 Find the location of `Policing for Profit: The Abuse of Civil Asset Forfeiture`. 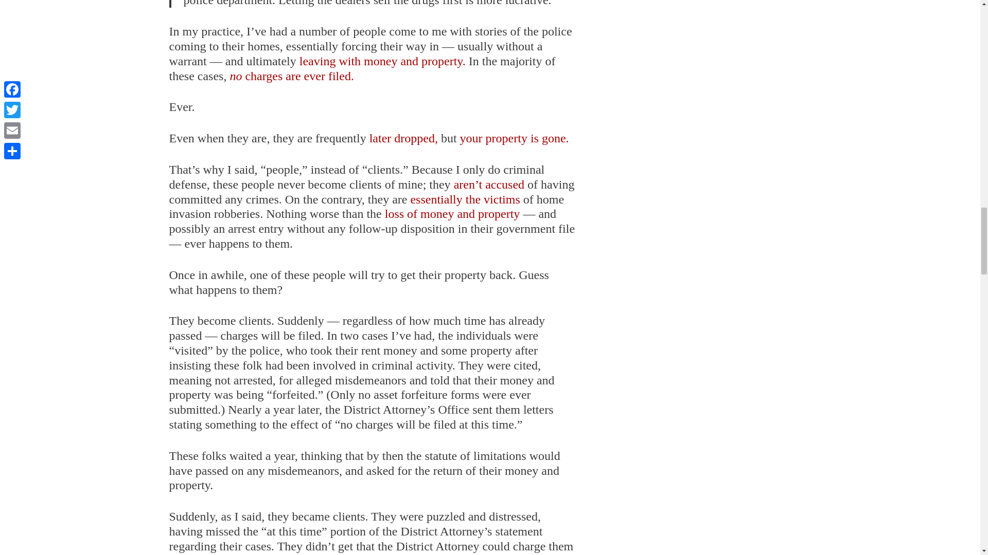

Policing for Profit: The Abuse of Civil Asset Forfeiture is located at coordinates (515, 138).